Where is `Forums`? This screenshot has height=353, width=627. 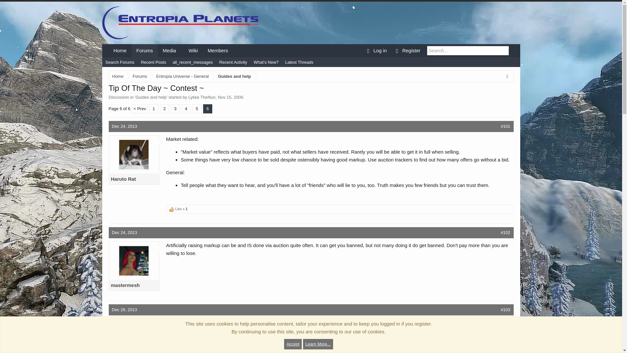 Forums is located at coordinates (145, 50).